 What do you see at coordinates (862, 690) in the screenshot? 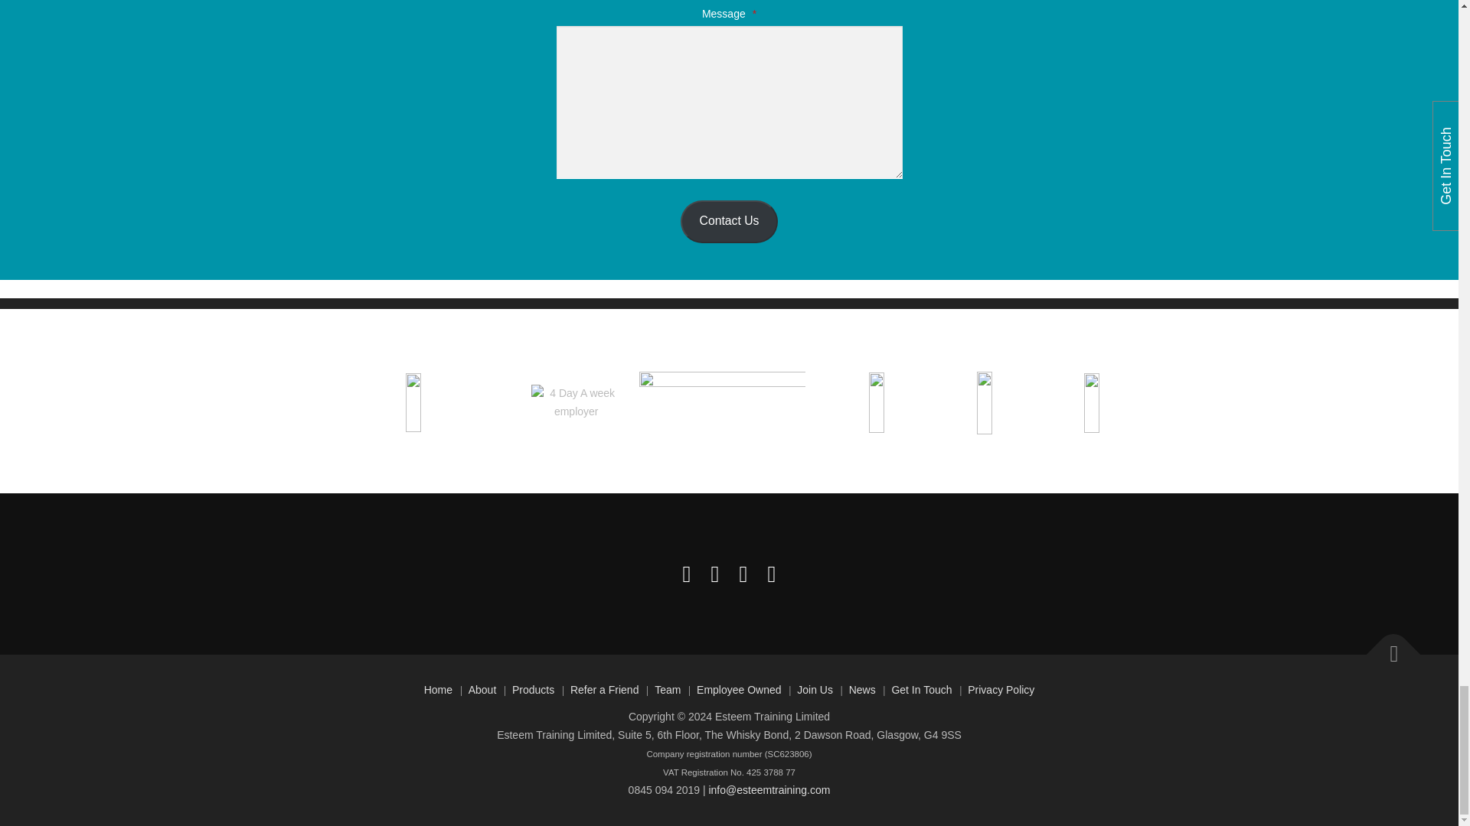
I see `News` at bounding box center [862, 690].